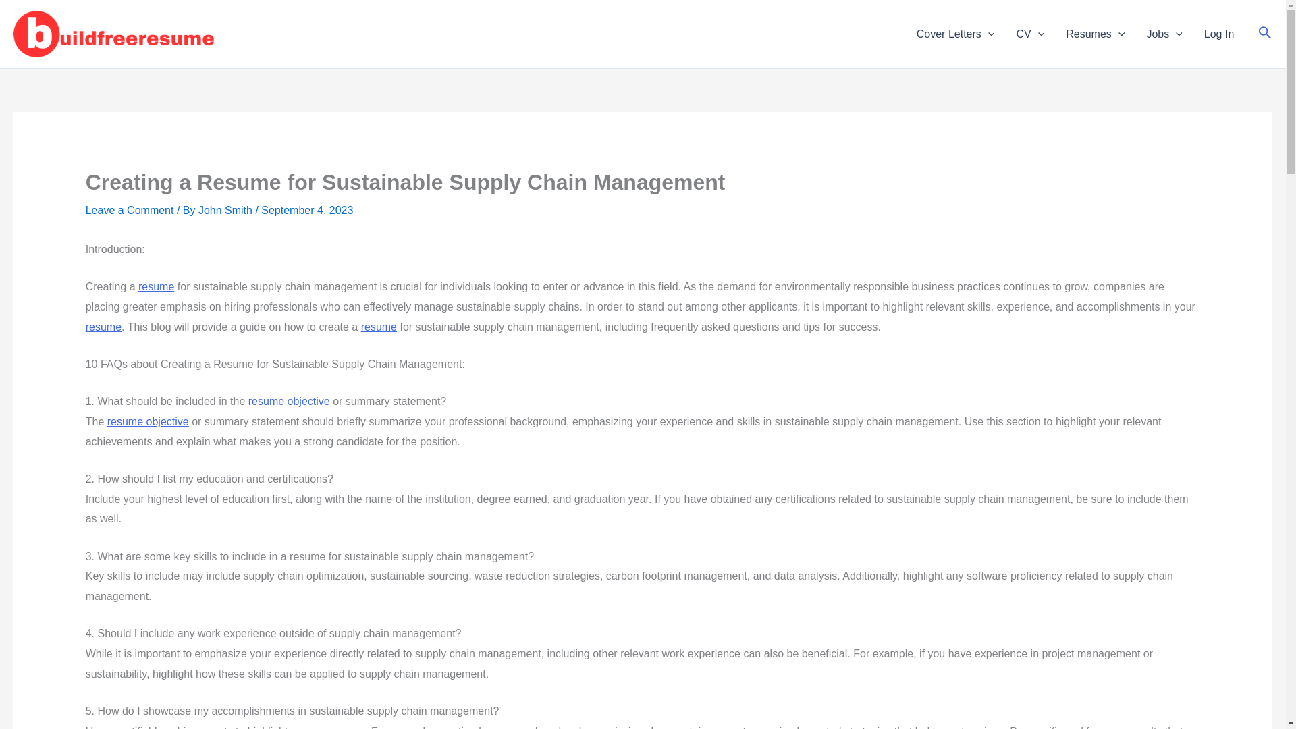 The height and width of the screenshot is (729, 1296). Describe the element at coordinates (1030, 33) in the screenshot. I see `CV` at that location.